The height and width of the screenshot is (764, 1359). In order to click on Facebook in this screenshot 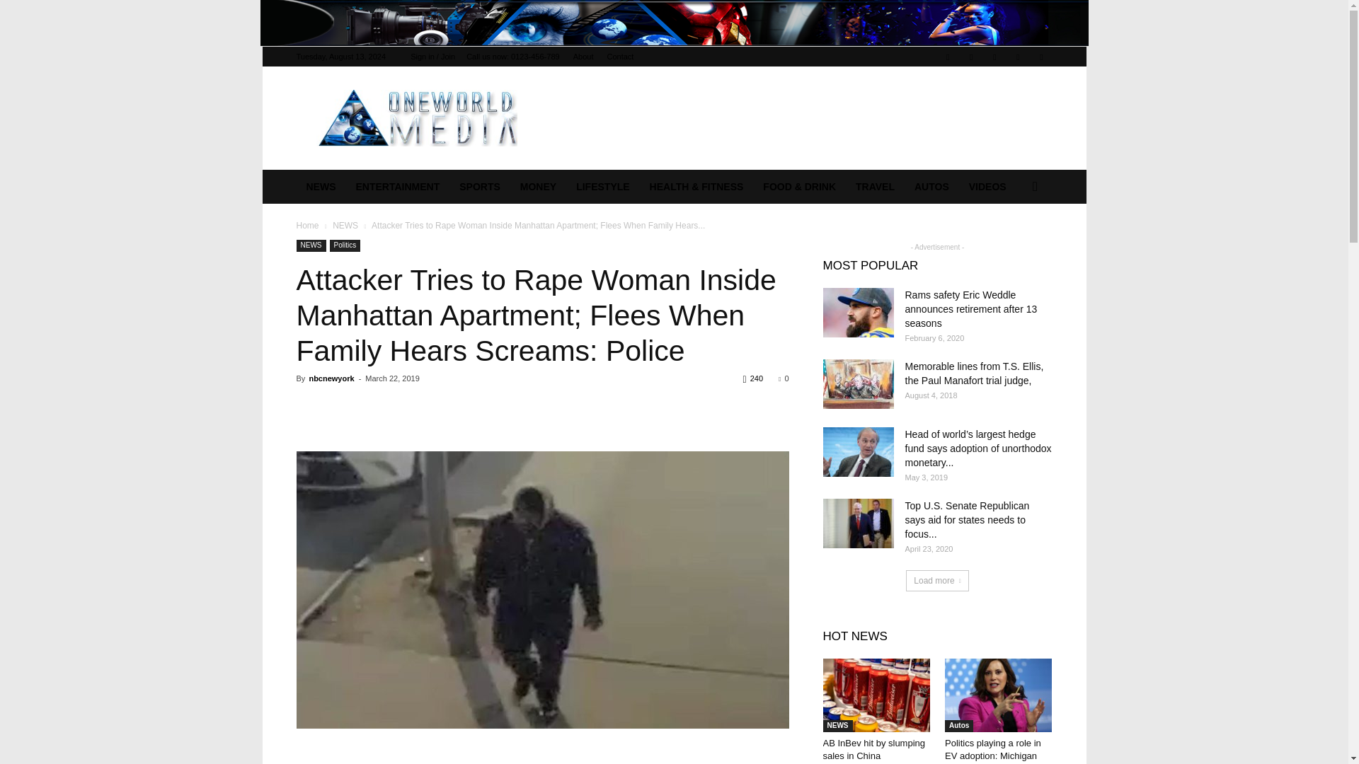, I will do `click(947, 56)`.